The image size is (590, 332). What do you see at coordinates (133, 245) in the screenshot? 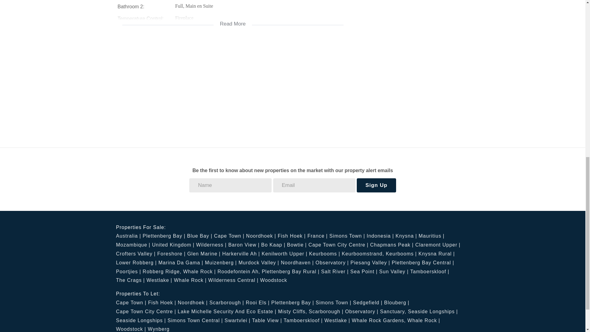
I see `Properties for sale in Mozambique` at bounding box center [133, 245].